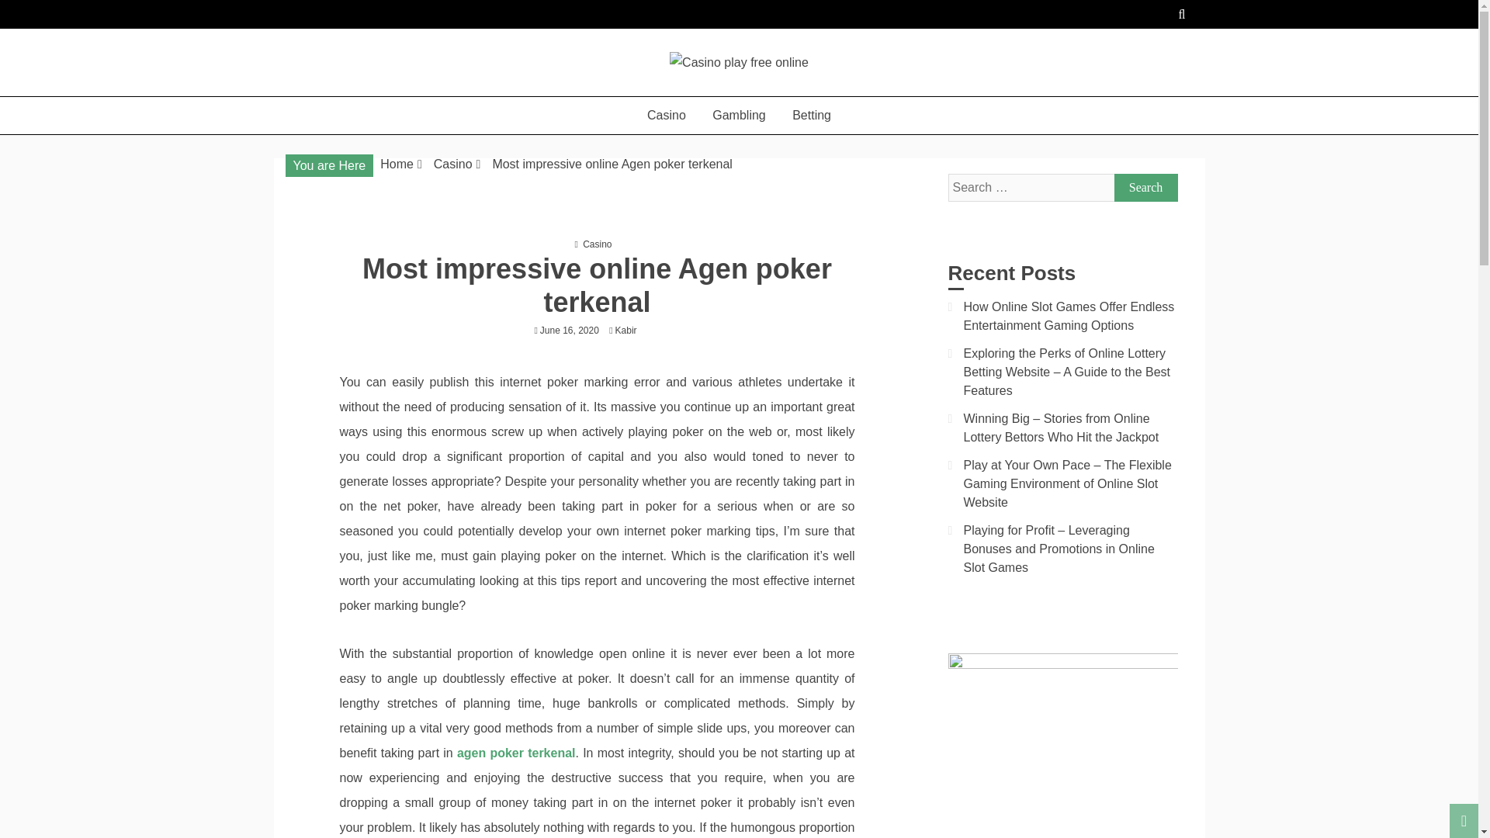  I want to click on Betting, so click(812, 115).